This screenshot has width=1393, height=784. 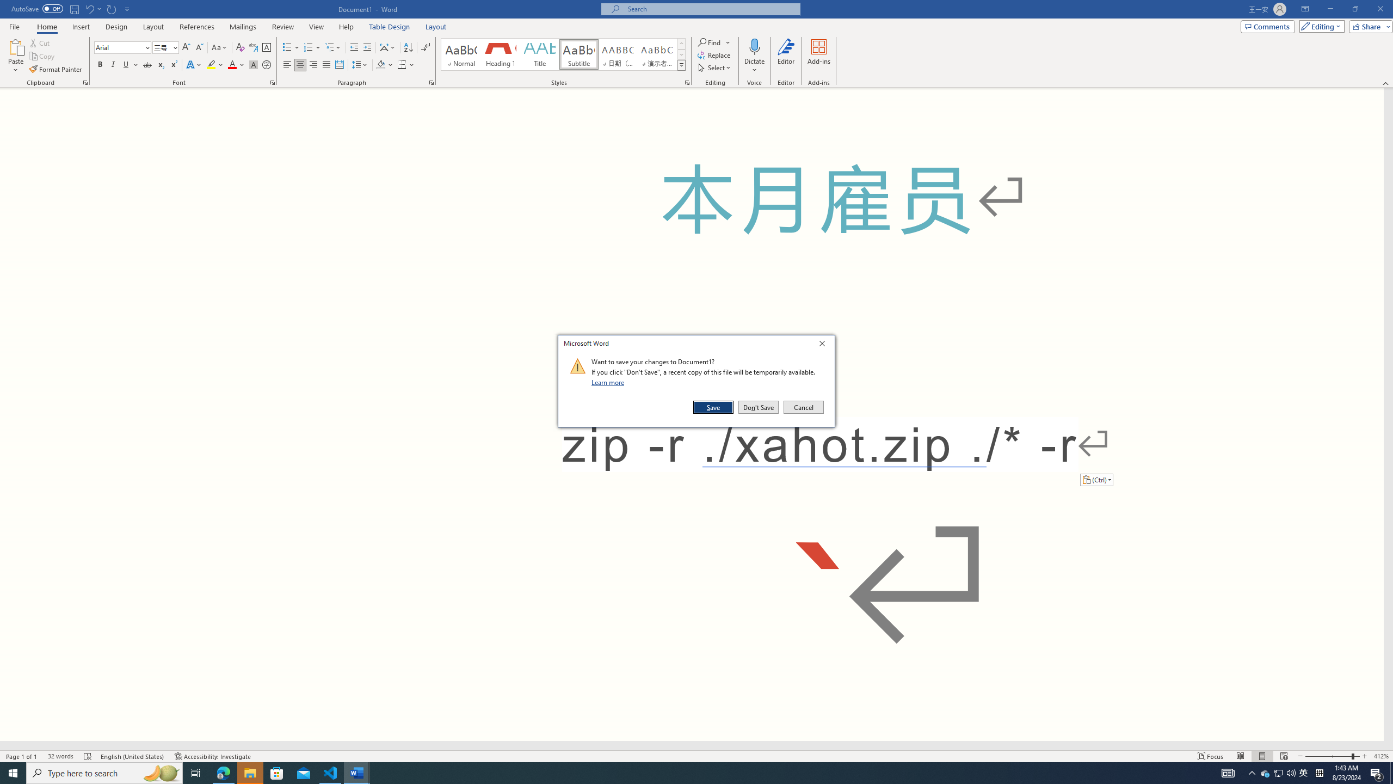 I want to click on Office Clipboard..., so click(x=85, y=83).